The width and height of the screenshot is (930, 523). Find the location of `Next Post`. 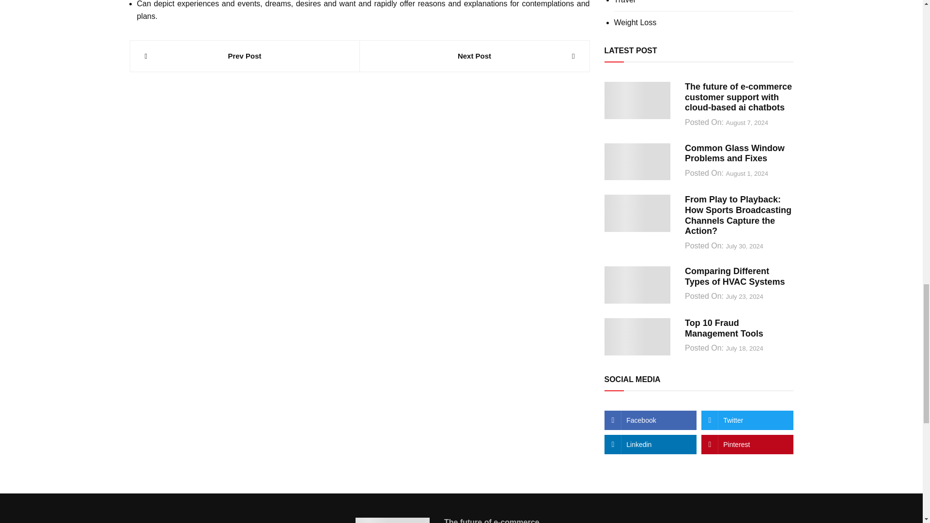

Next Post is located at coordinates (474, 56).